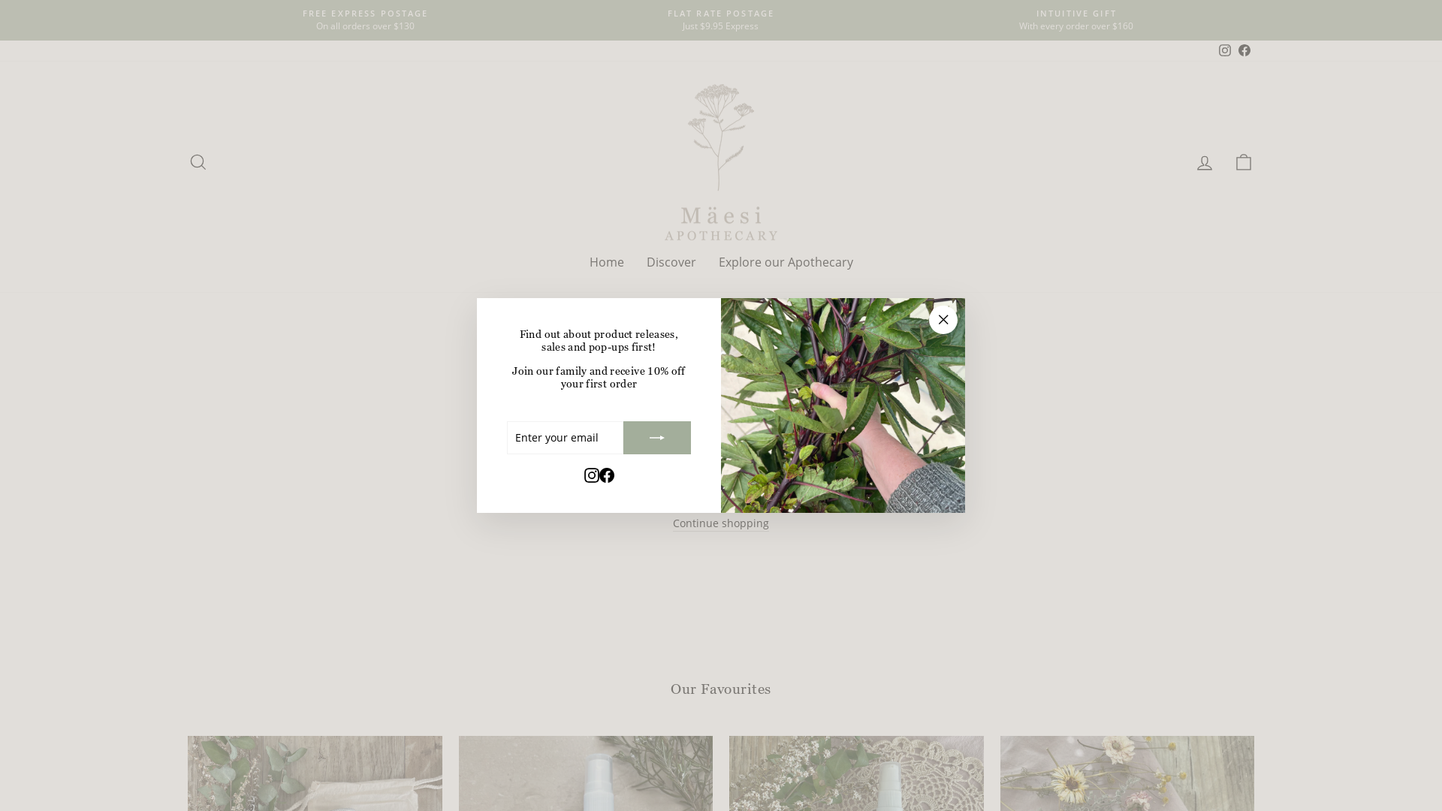  I want to click on Log in, so click(1205, 162).